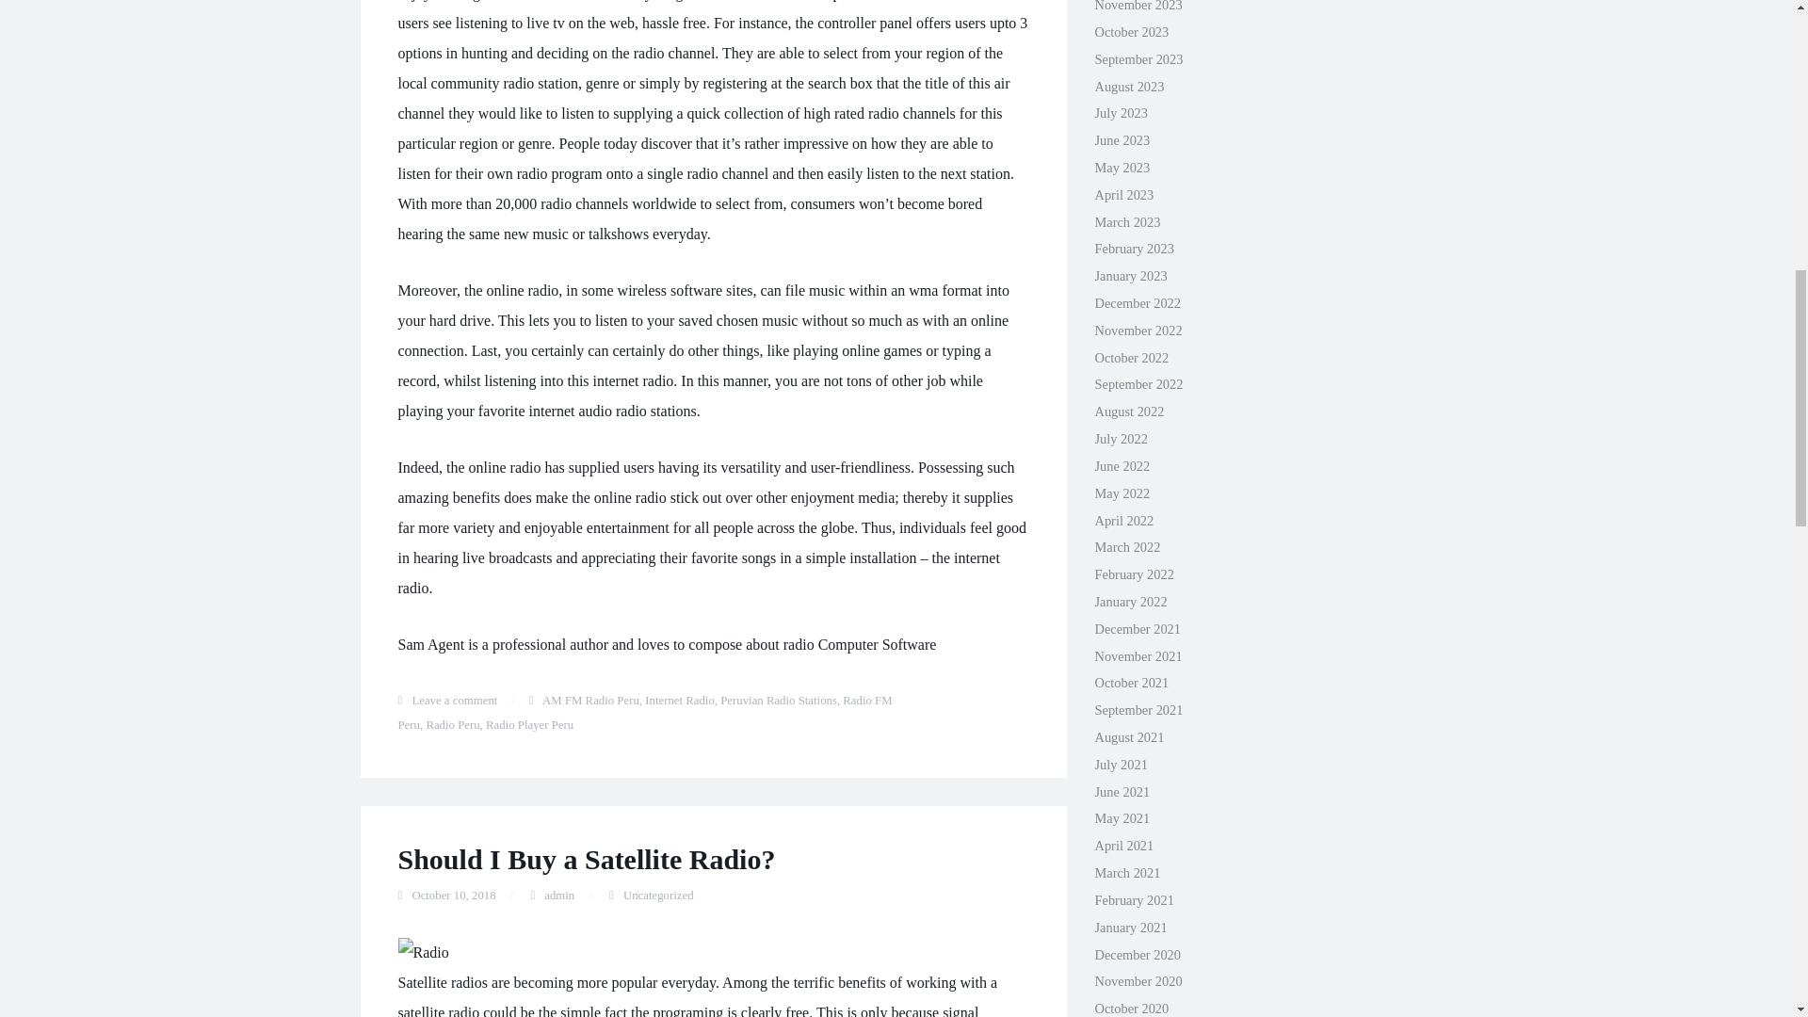  Describe the element at coordinates (644, 712) in the screenshot. I see `Radio FM Peru` at that location.